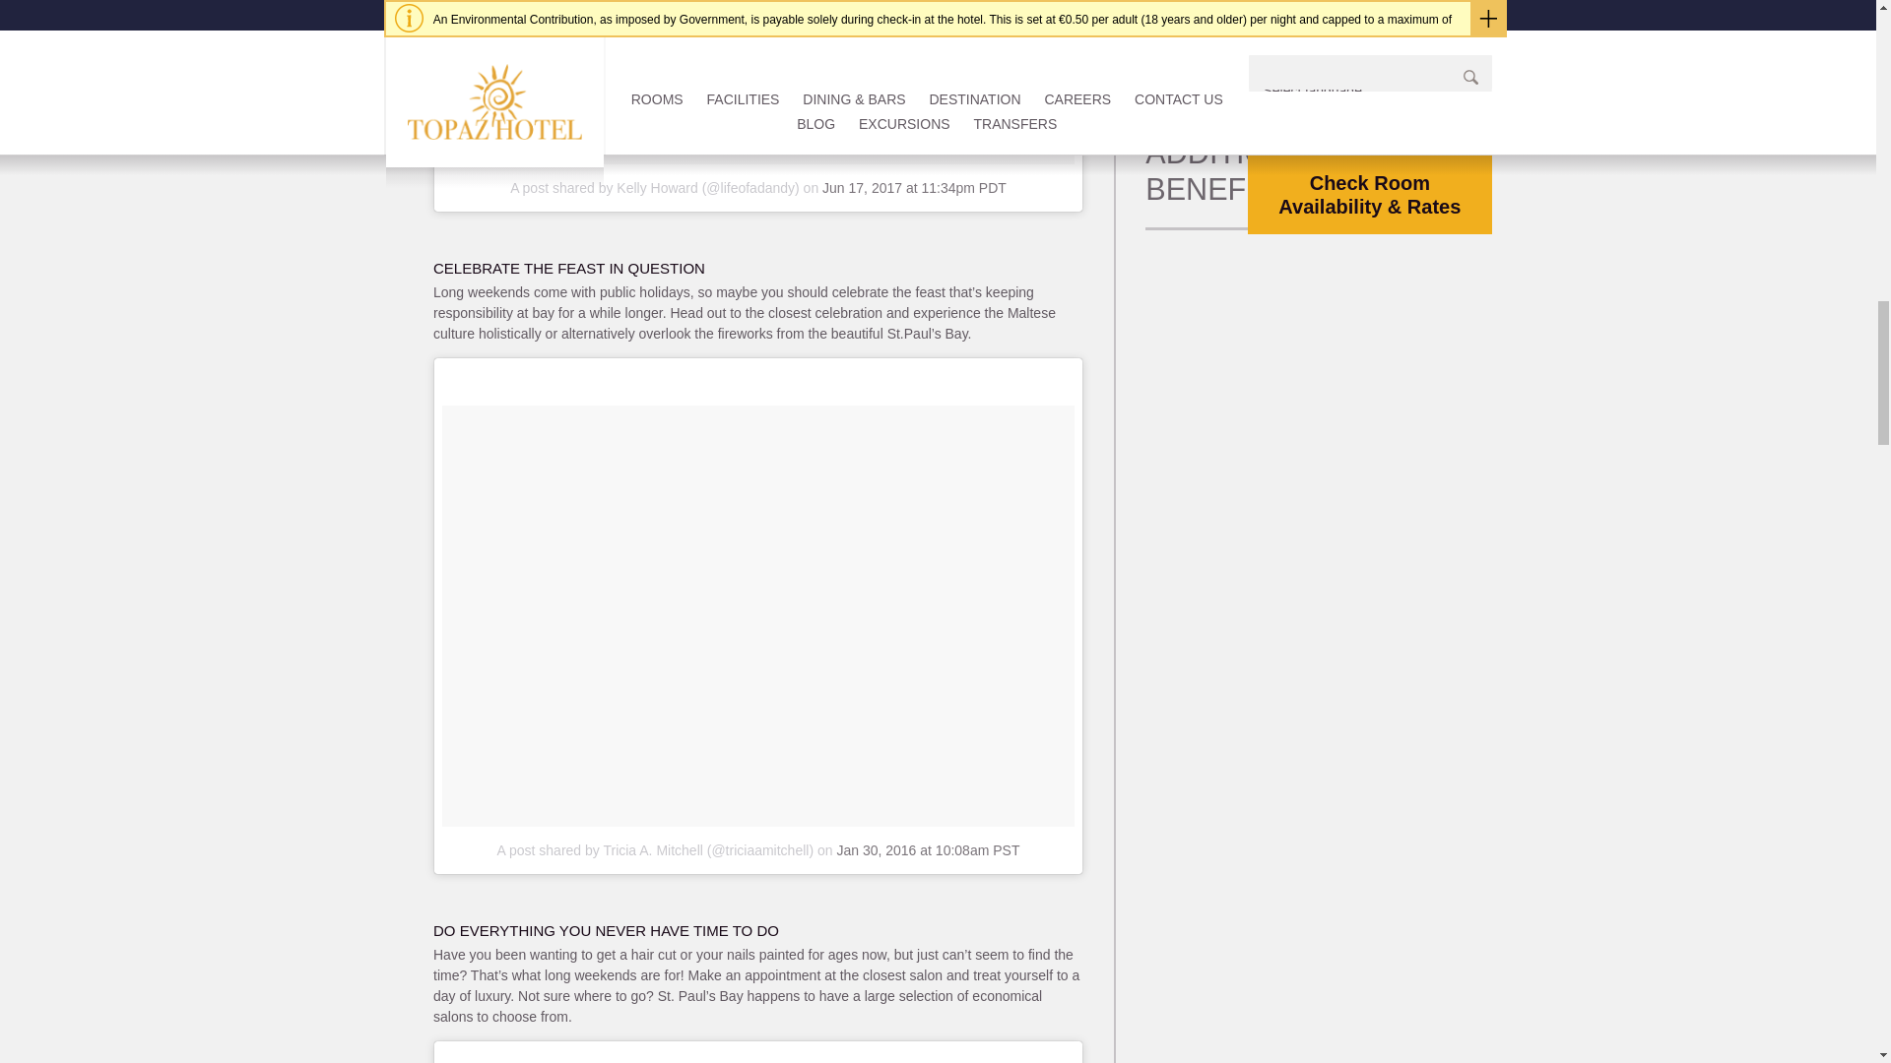 Image resolution: width=1891 pixels, height=1063 pixels. I want to click on BOOK YOUR ROOM THROUGH OUR WEBSITE FOR ADDITIONAL BENEFITS, so click(1294, 117).